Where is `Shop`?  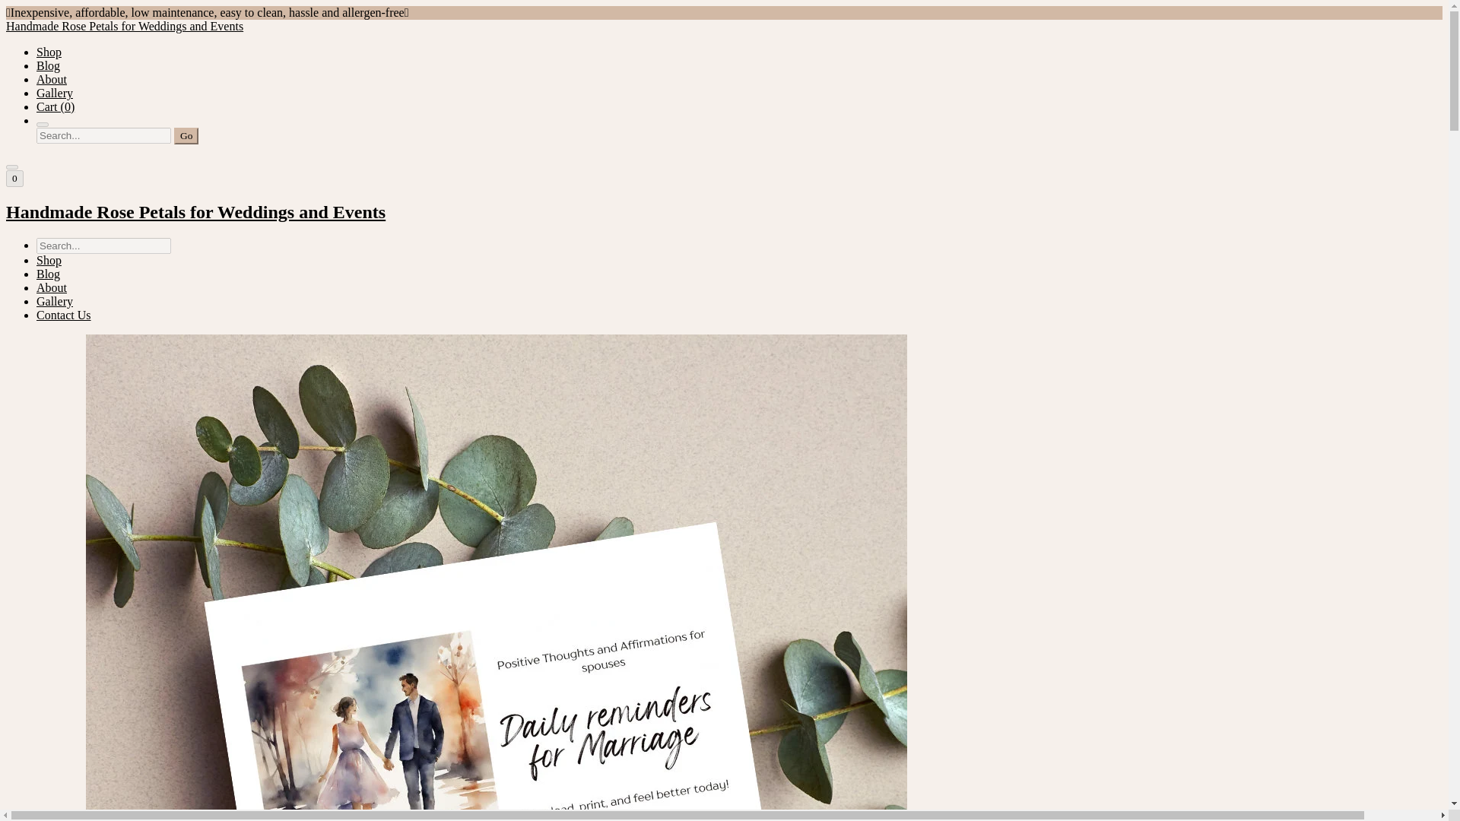 Shop is located at coordinates (49, 260).